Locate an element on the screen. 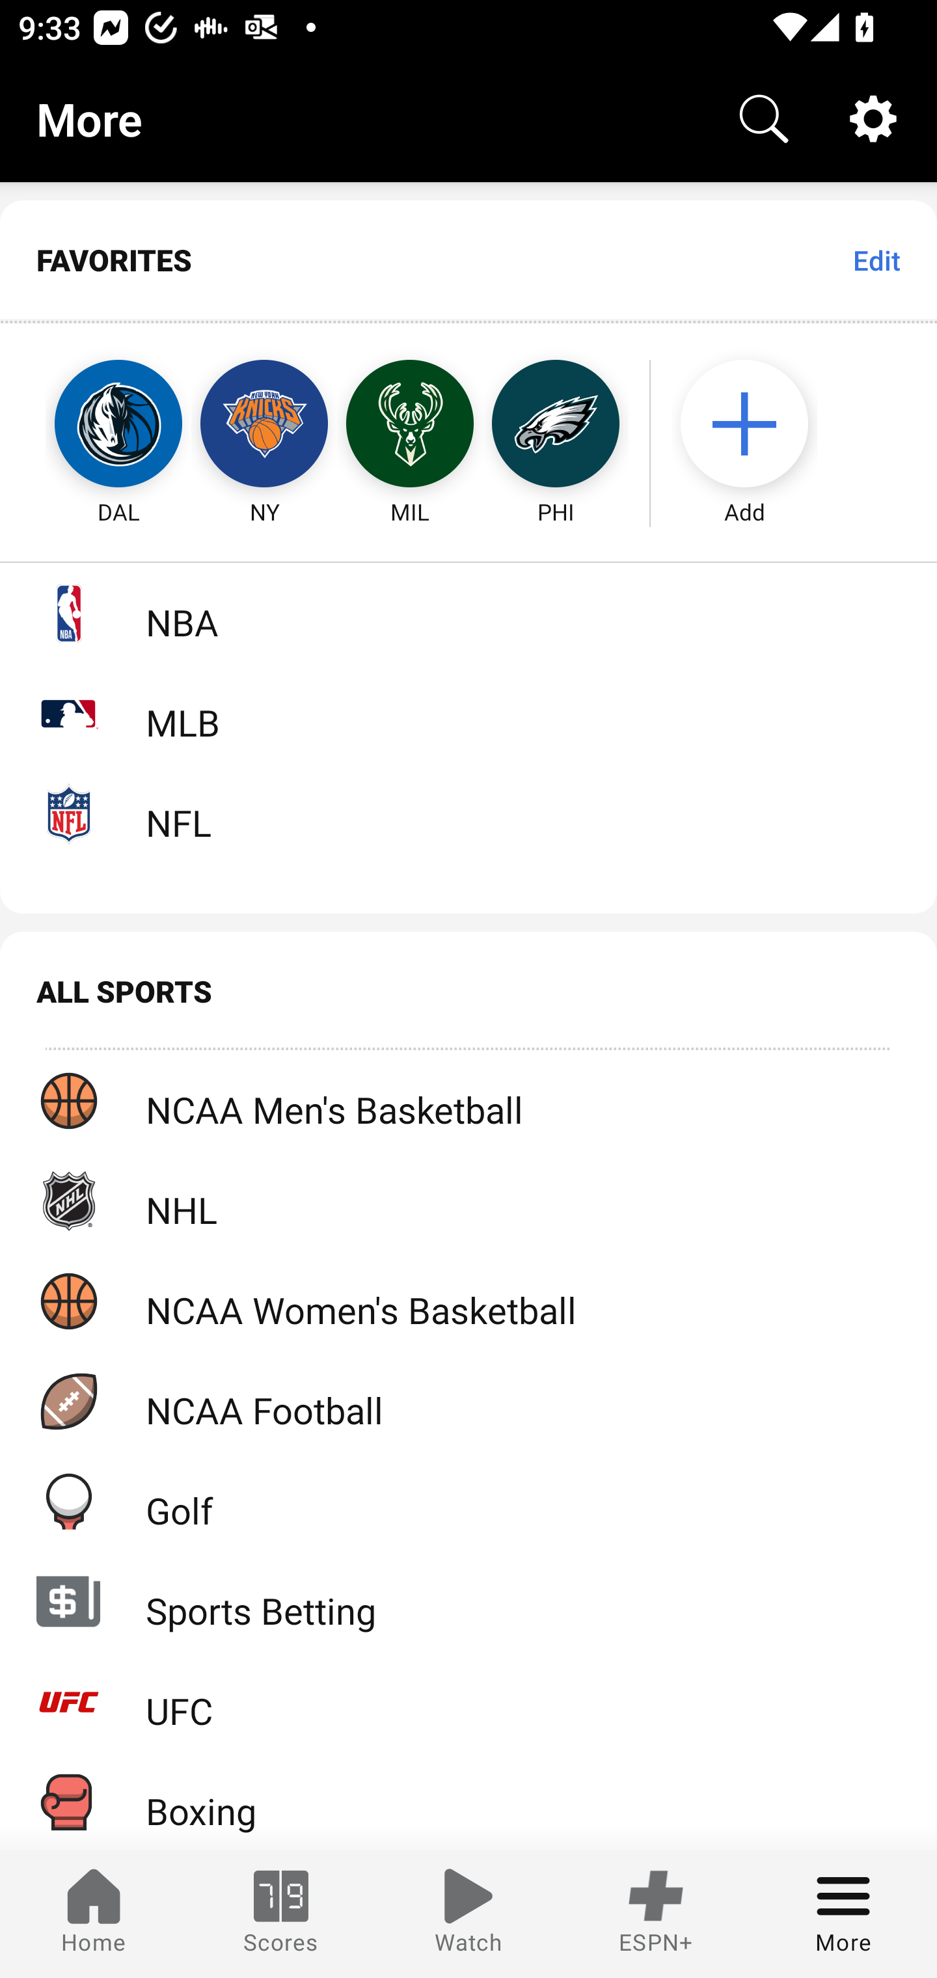  Sports Betting is located at coordinates (468, 1601).